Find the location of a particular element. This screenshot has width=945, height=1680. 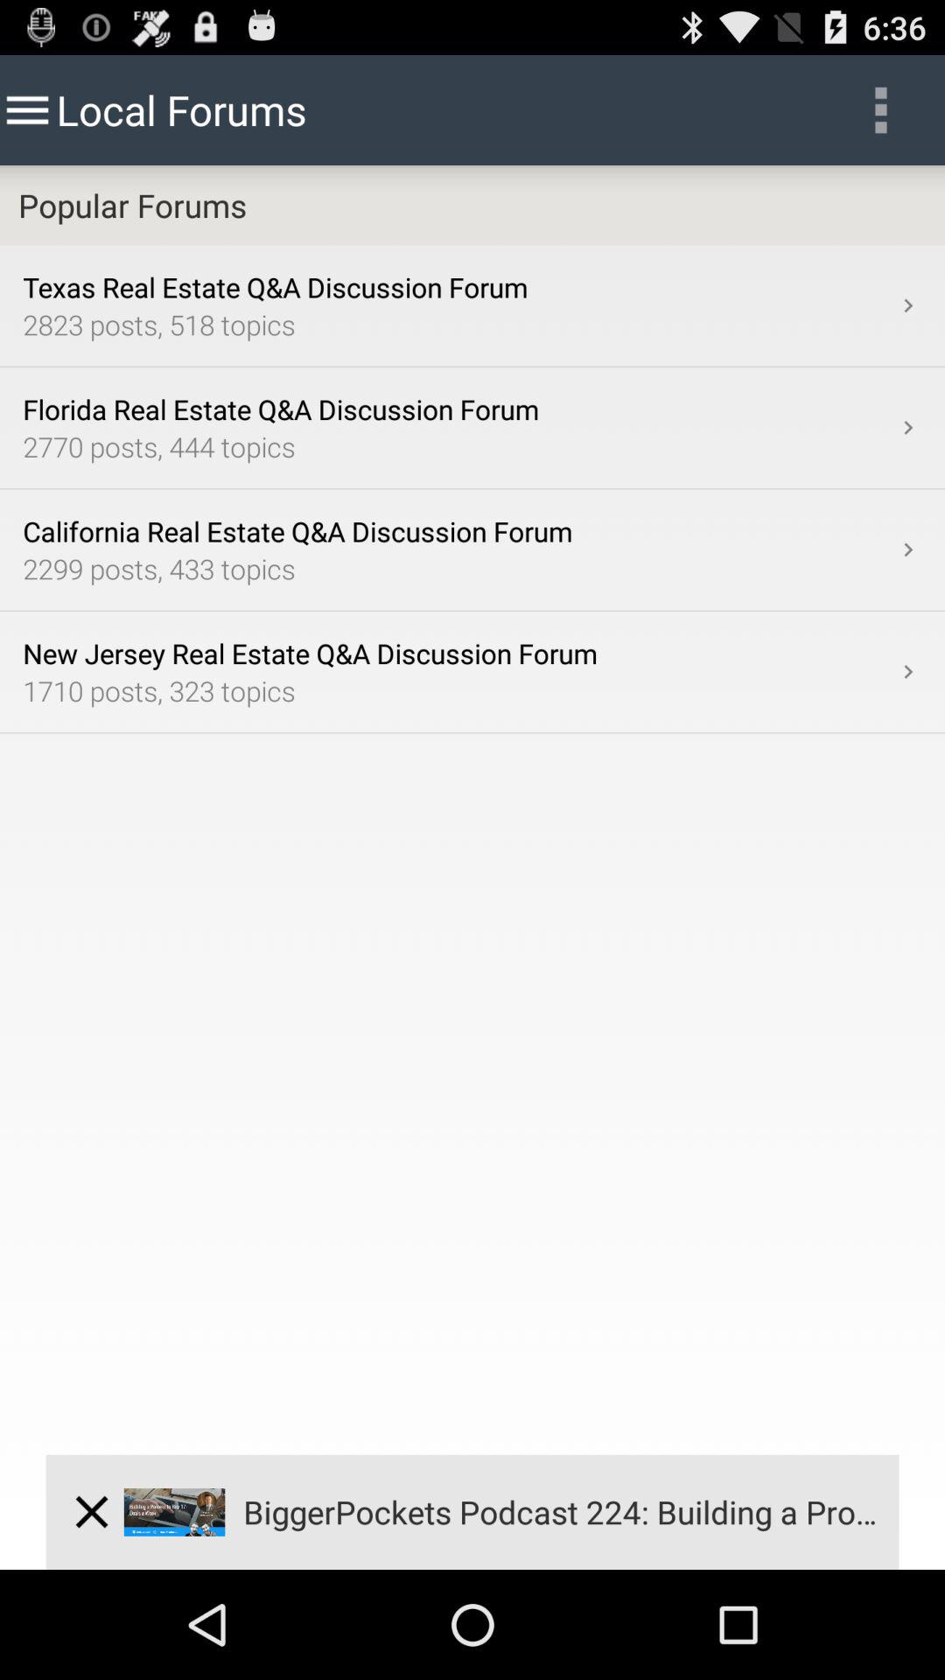

turn off icon below the texas real estate app is located at coordinates (458, 324).